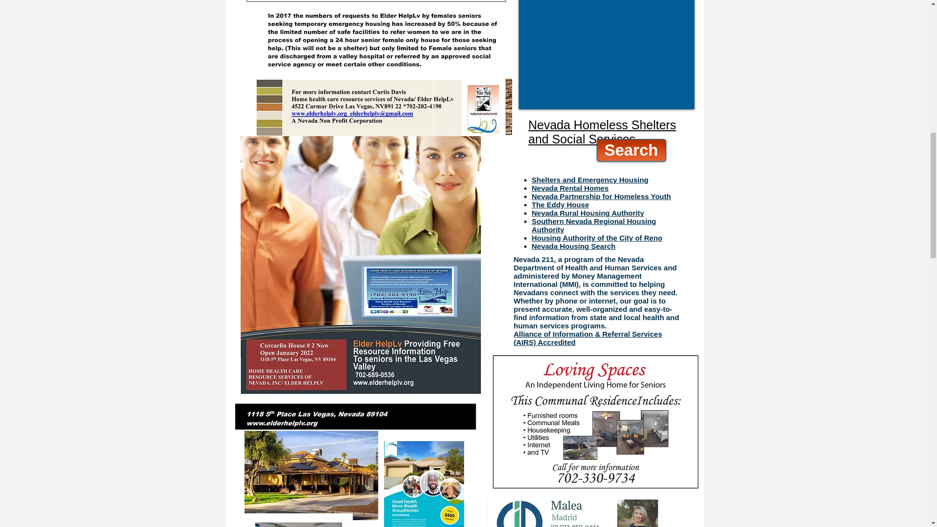 This screenshot has width=937, height=527. What do you see at coordinates (601, 196) in the screenshot?
I see `Nevada Partnership for Homeless Youth` at bounding box center [601, 196].